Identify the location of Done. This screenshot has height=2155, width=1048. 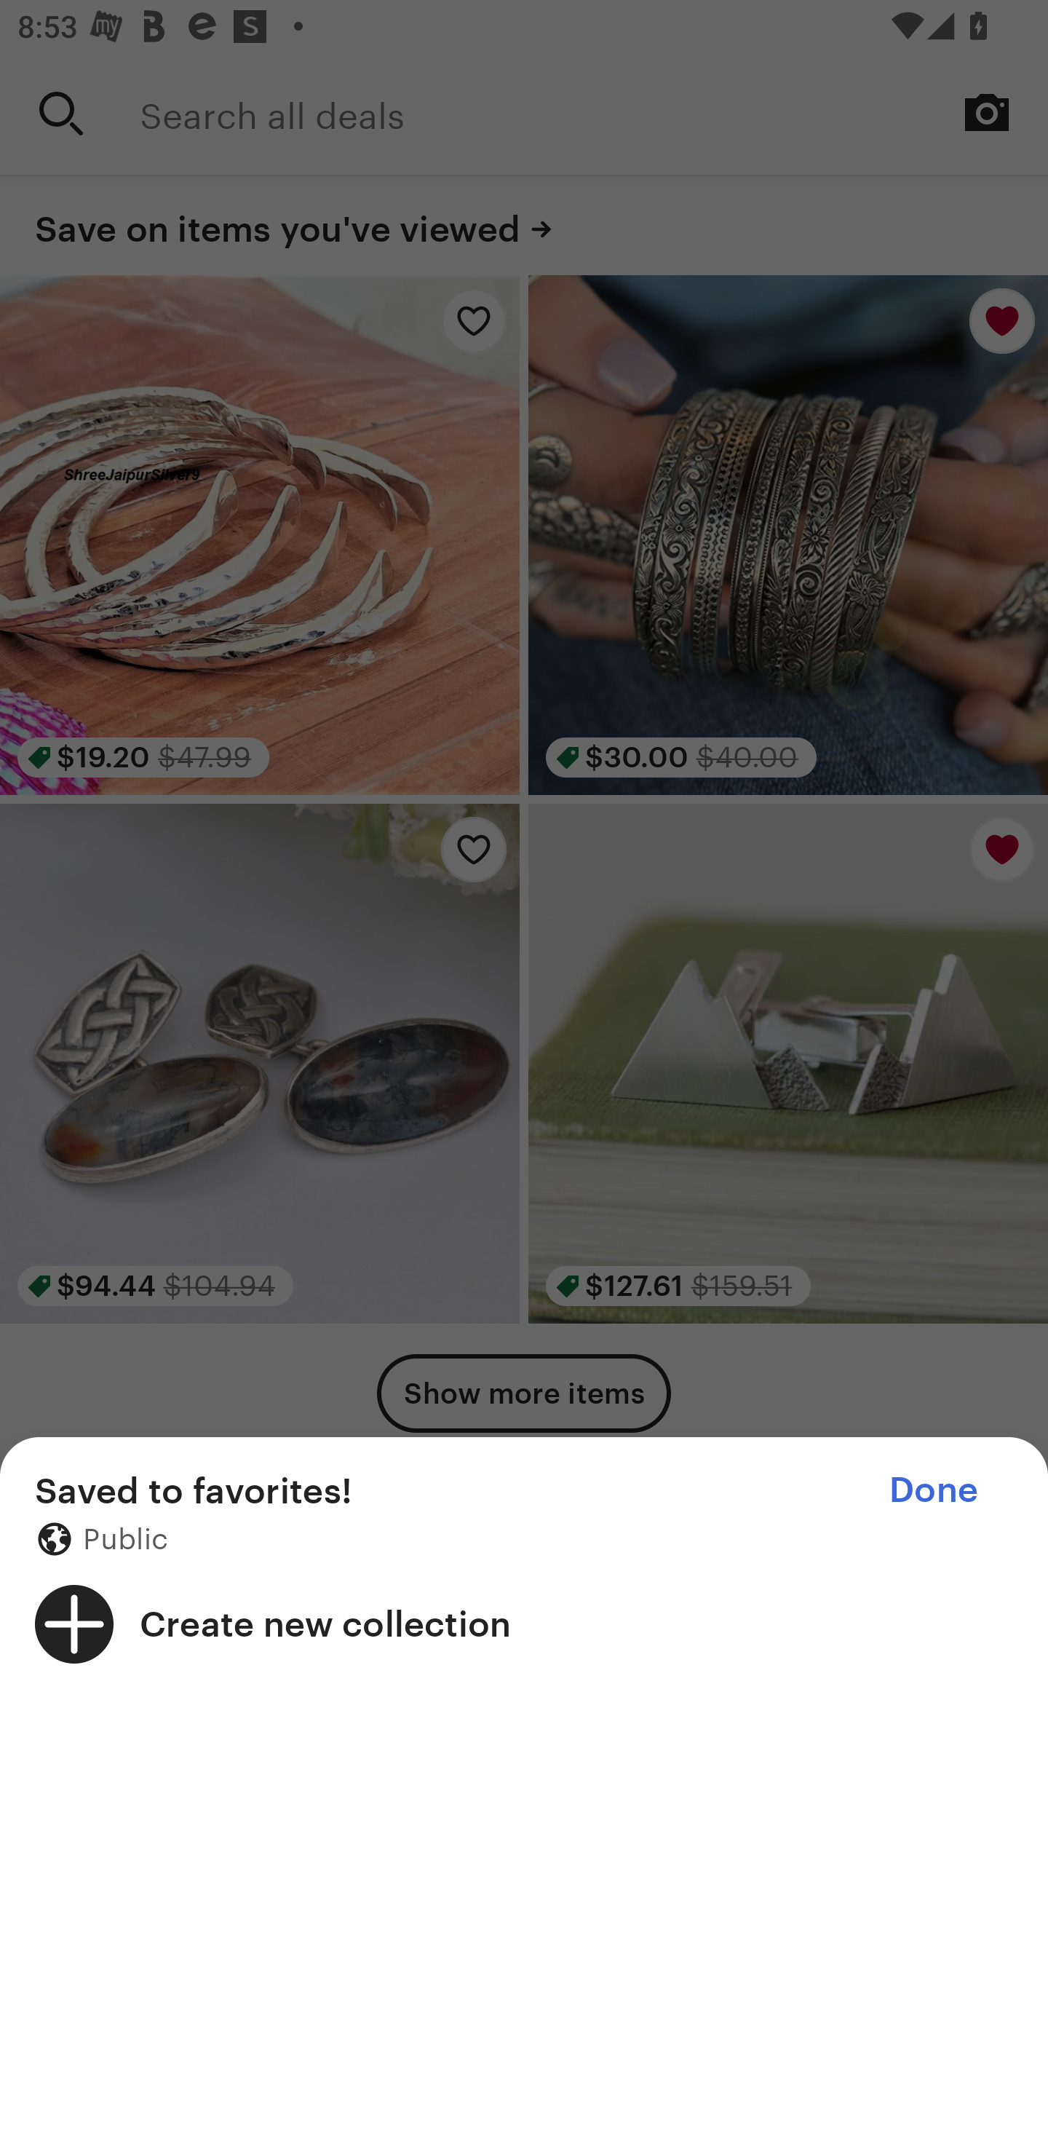
(933, 1490).